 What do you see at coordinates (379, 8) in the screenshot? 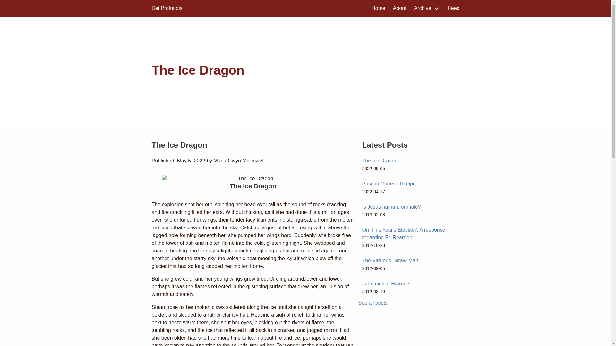
I see `Home` at bounding box center [379, 8].